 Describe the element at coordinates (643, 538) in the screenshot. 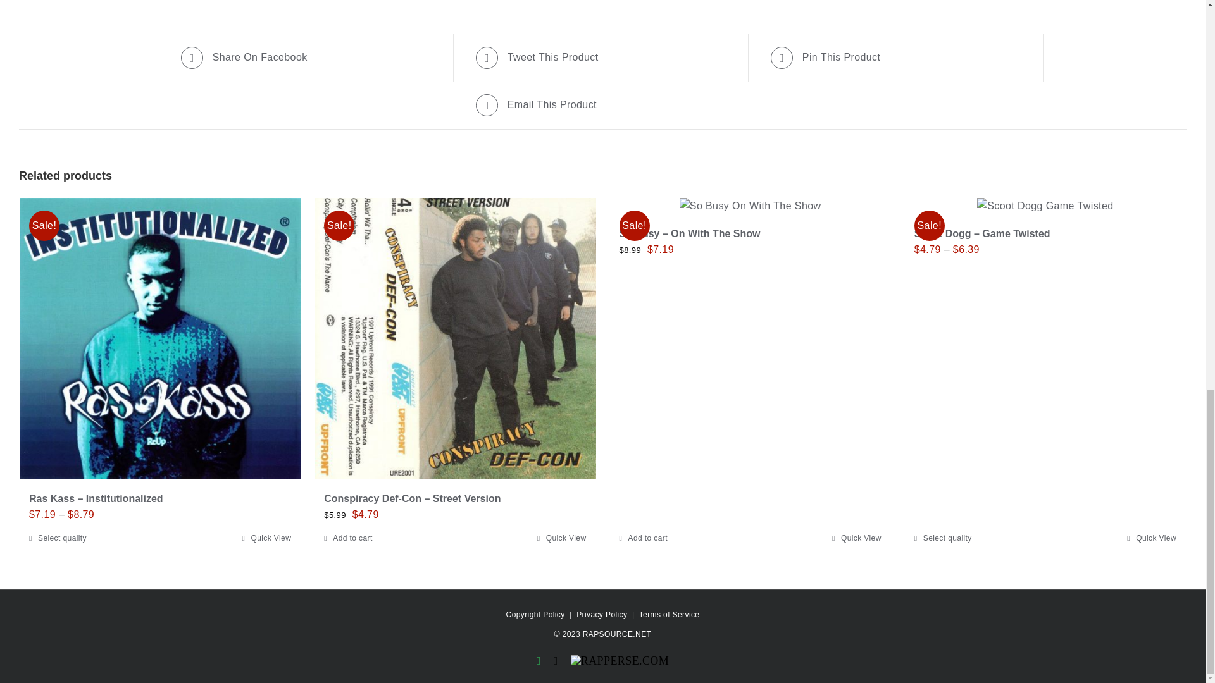

I see `Add to cart` at that location.